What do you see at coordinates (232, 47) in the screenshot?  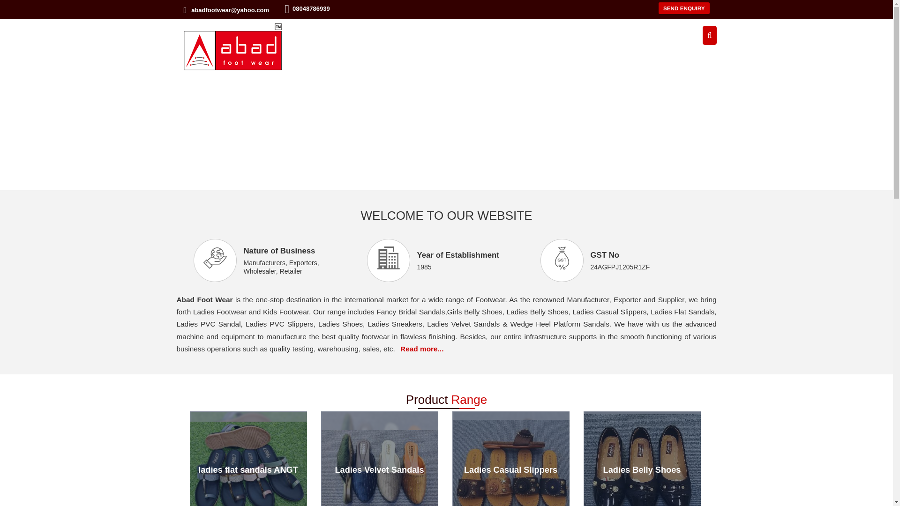 I see `Abad Foot Wear` at bounding box center [232, 47].